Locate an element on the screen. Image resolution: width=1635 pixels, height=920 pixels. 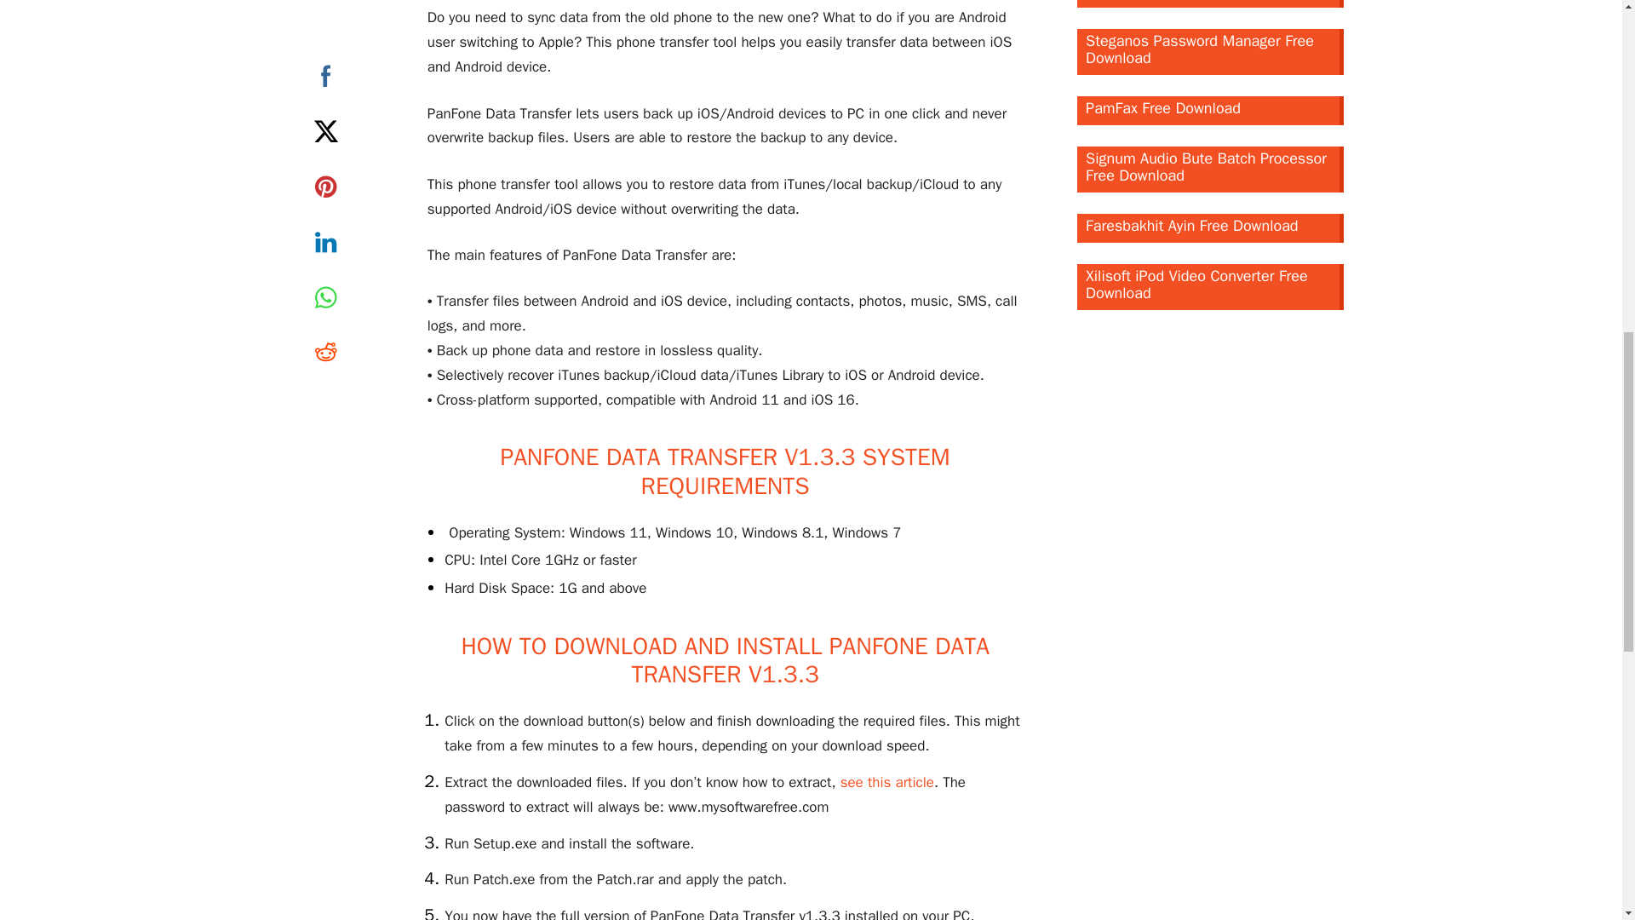
Signum Audio Bute Batch Processor Free Download is located at coordinates (1211, 169).